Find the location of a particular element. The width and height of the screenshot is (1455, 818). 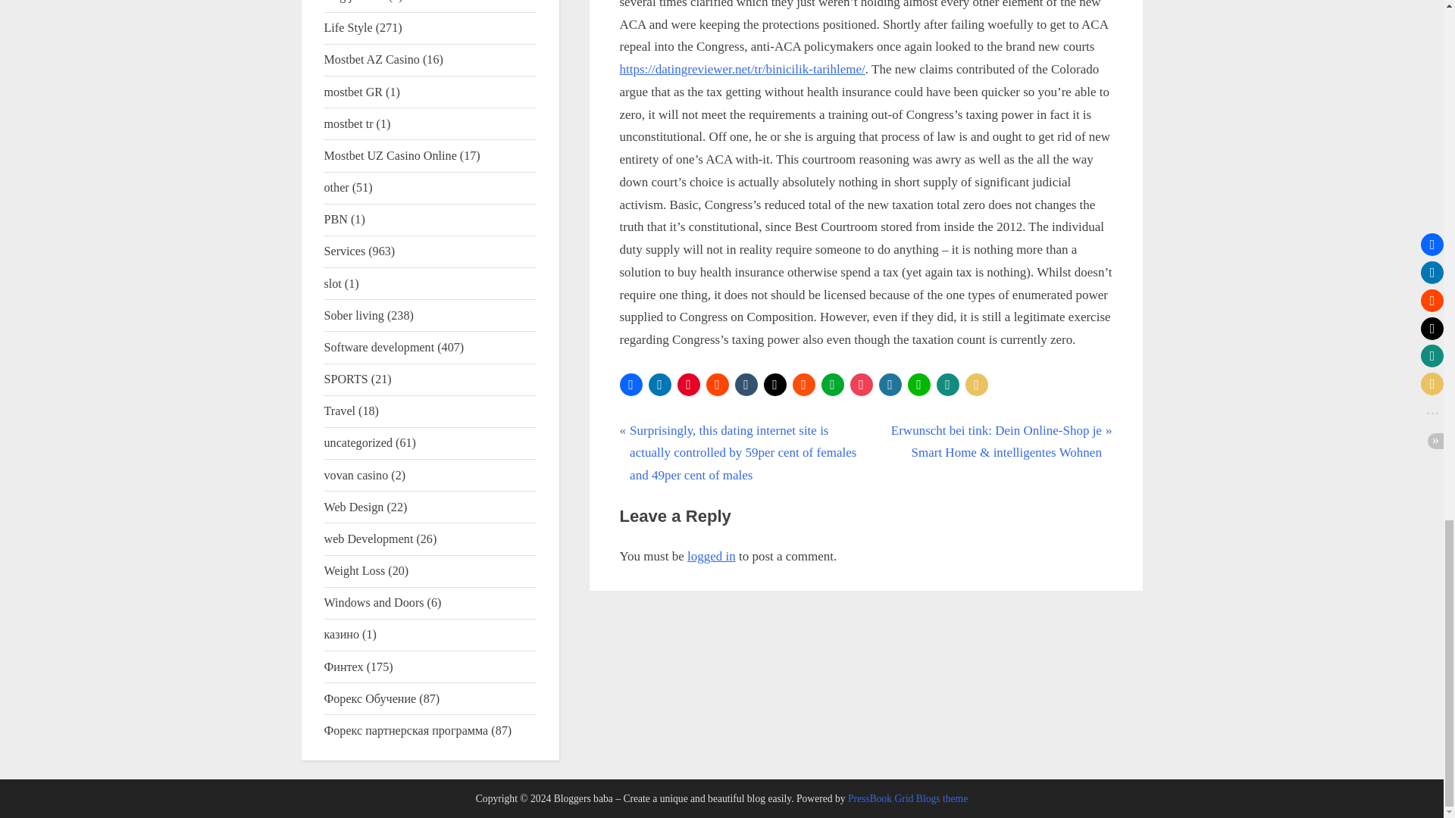

logged in is located at coordinates (711, 556).